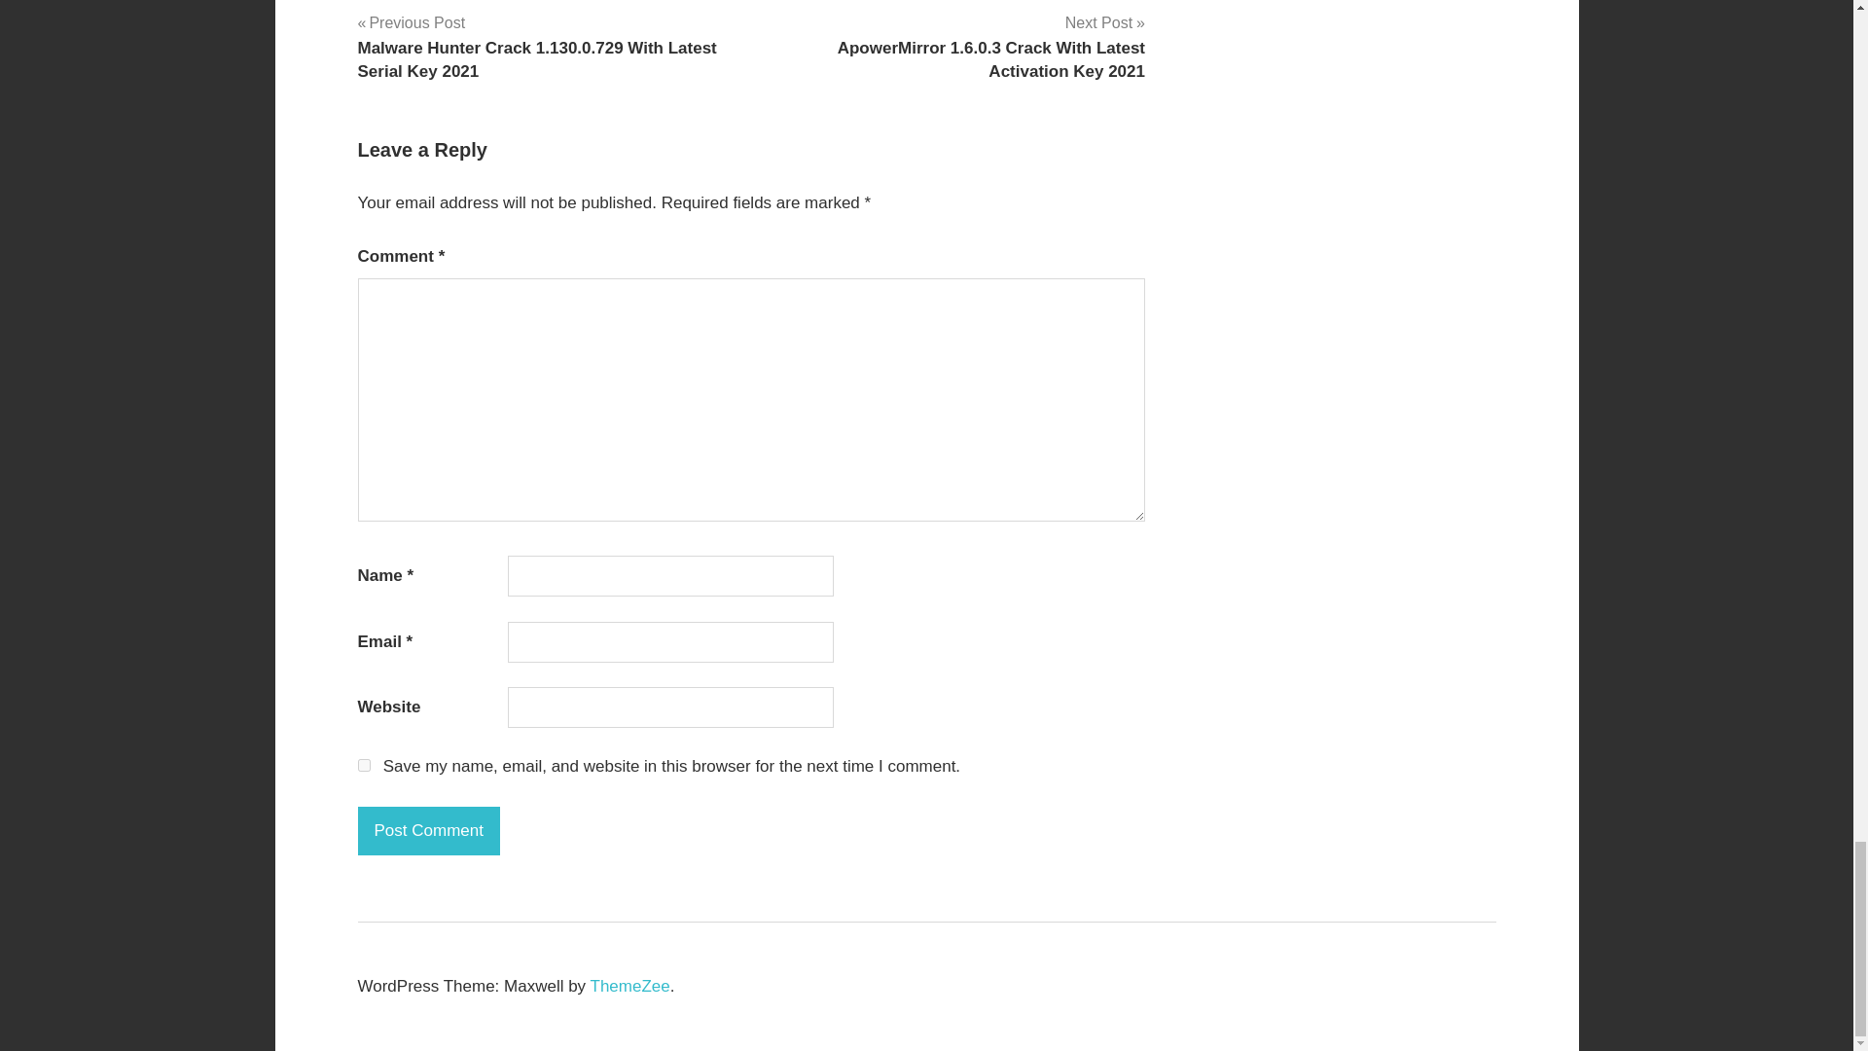  I want to click on yes, so click(364, 765).